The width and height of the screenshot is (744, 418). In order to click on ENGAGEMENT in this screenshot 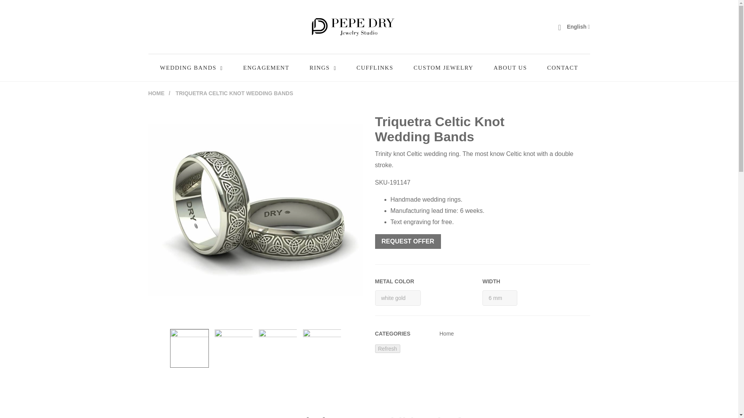, I will do `click(266, 67)`.